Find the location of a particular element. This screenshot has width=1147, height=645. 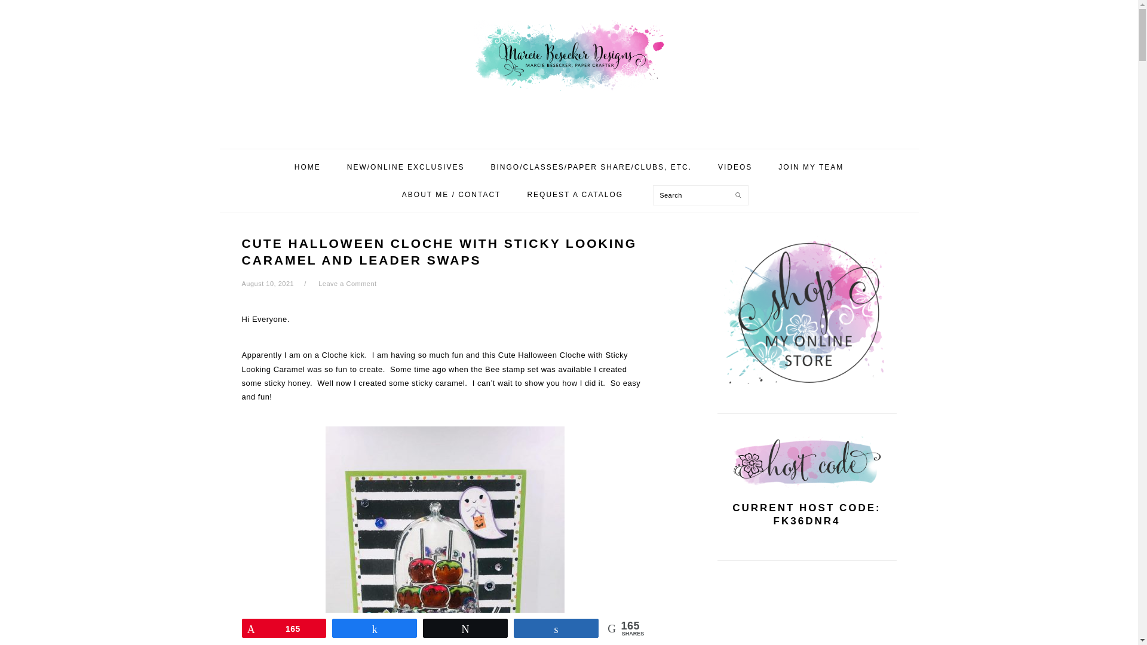

HOME is located at coordinates (308, 167).